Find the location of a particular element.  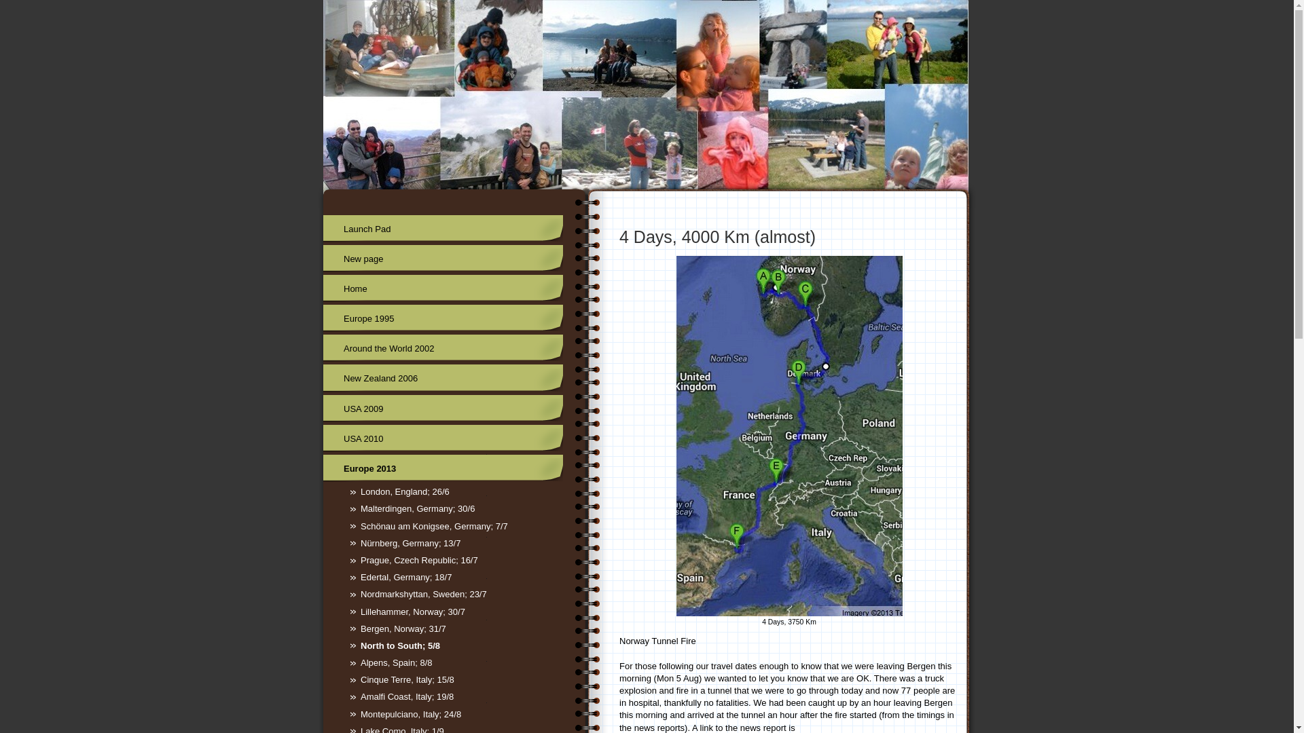

Around the World 2002 is located at coordinates (443, 347).